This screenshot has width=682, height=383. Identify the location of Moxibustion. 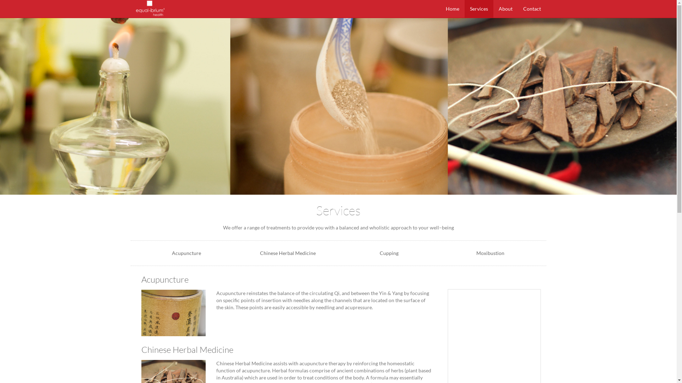
(490, 253).